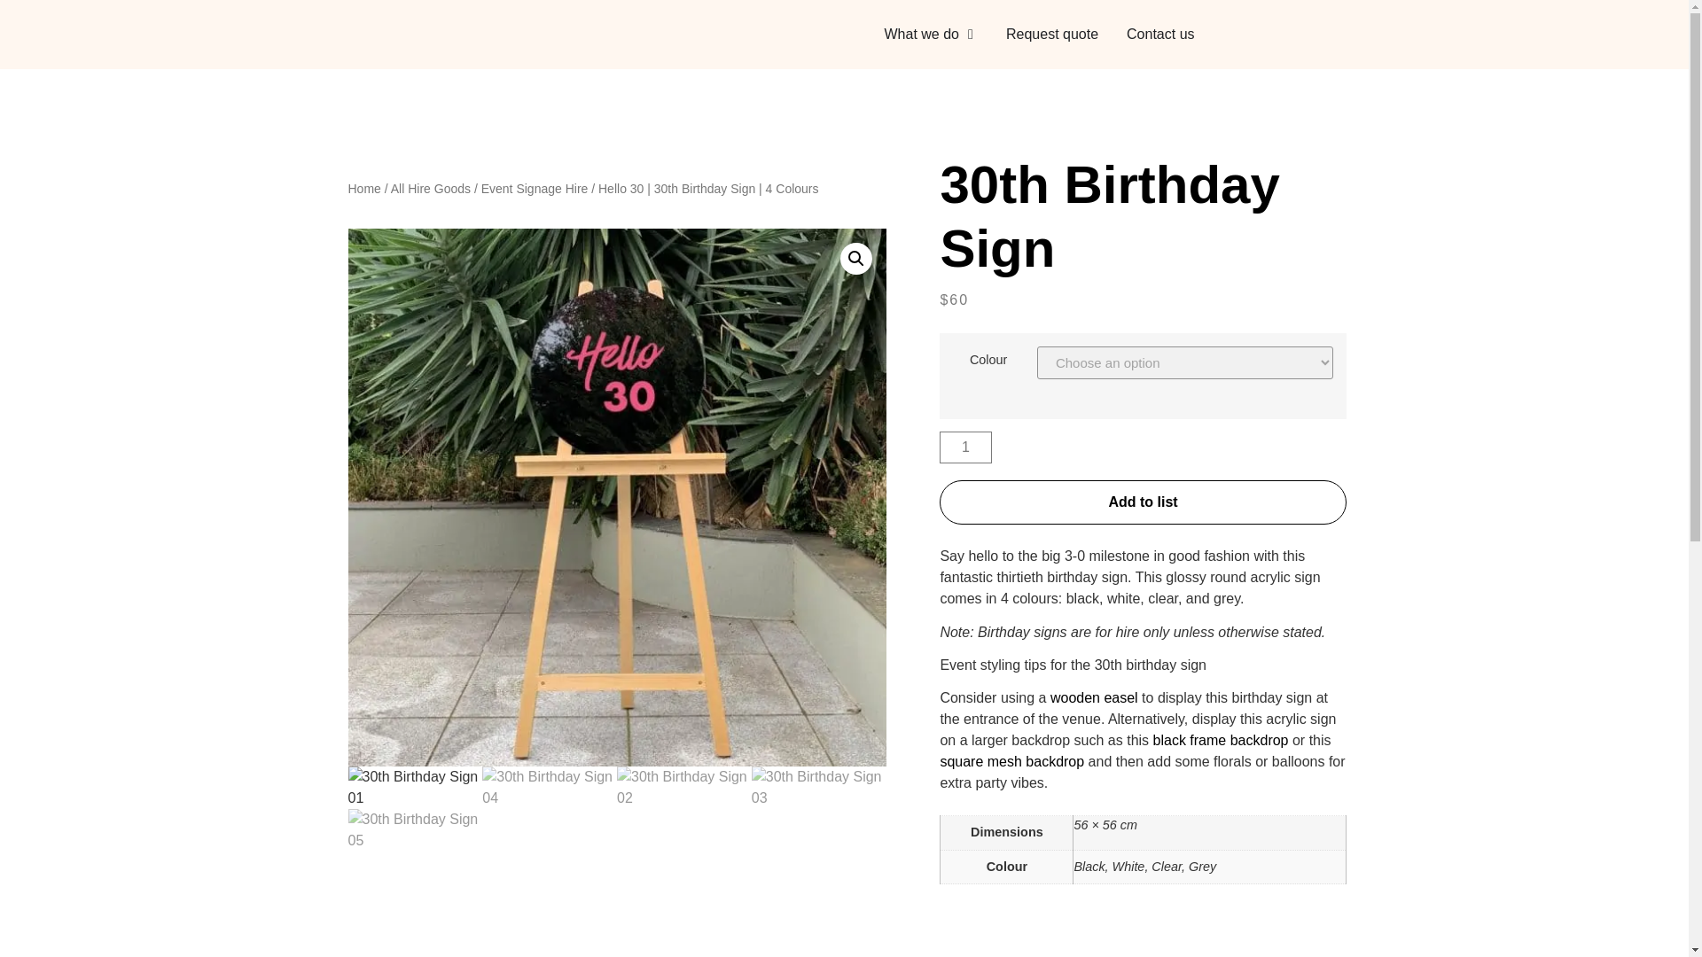 The height and width of the screenshot is (957, 1702). What do you see at coordinates (1160, 34) in the screenshot?
I see `Contact us` at bounding box center [1160, 34].